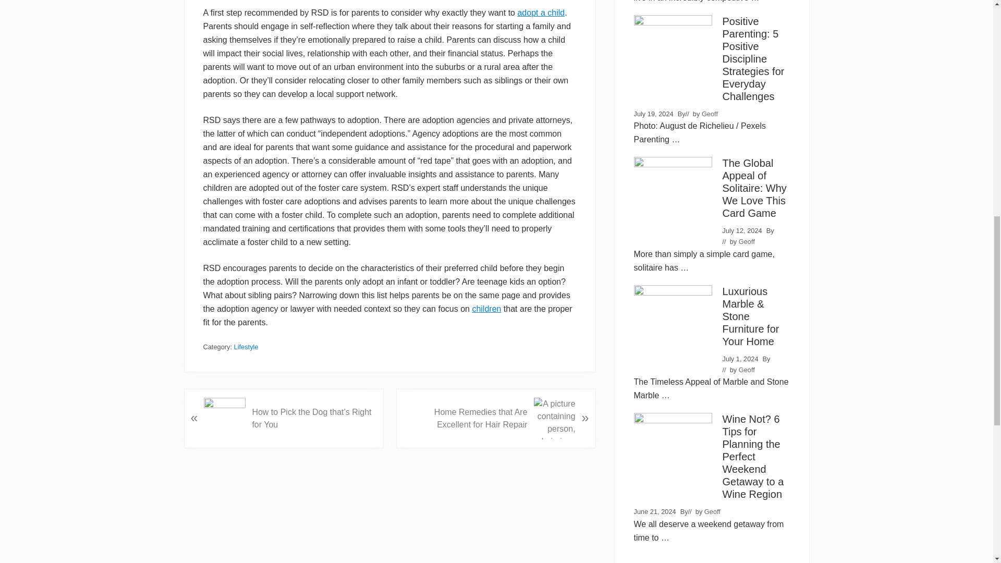 This screenshot has height=563, width=1001. What do you see at coordinates (709, 114) in the screenshot?
I see `Geoff` at bounding box center [709, 114].